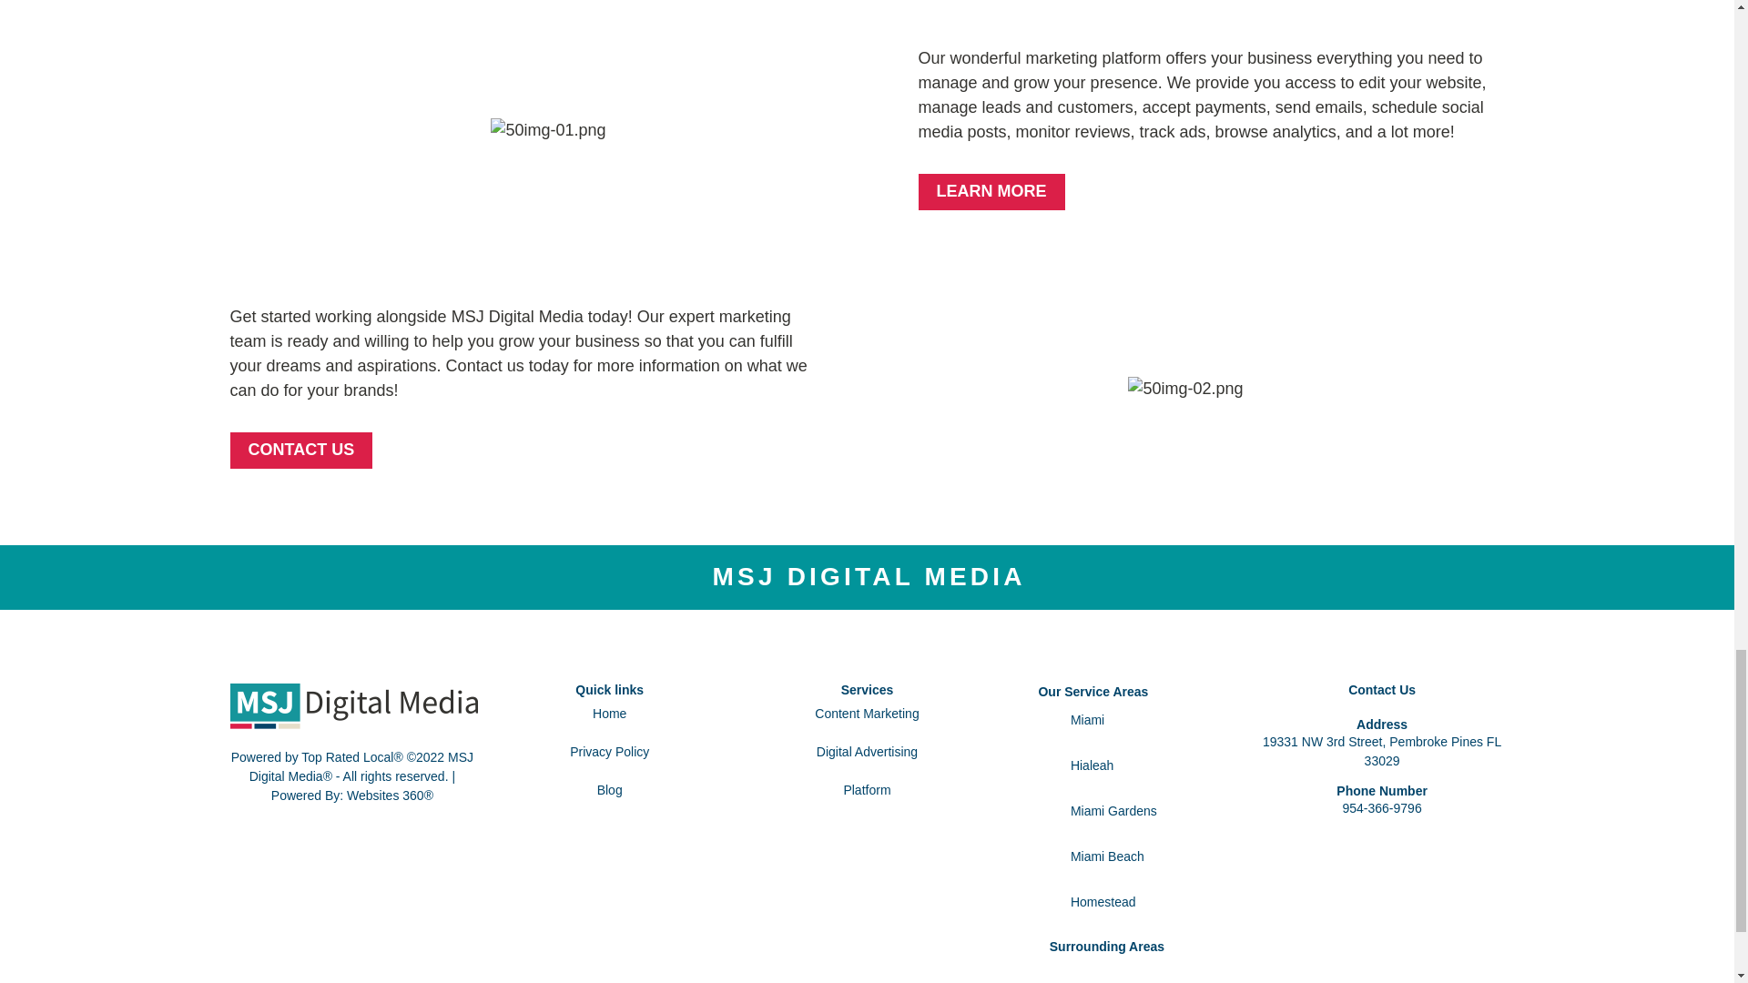 This screenshot has height=983, width=1748. Describe the element at coordinates (300, 451) in the screenshot. I see `CONTACT US` at that location.